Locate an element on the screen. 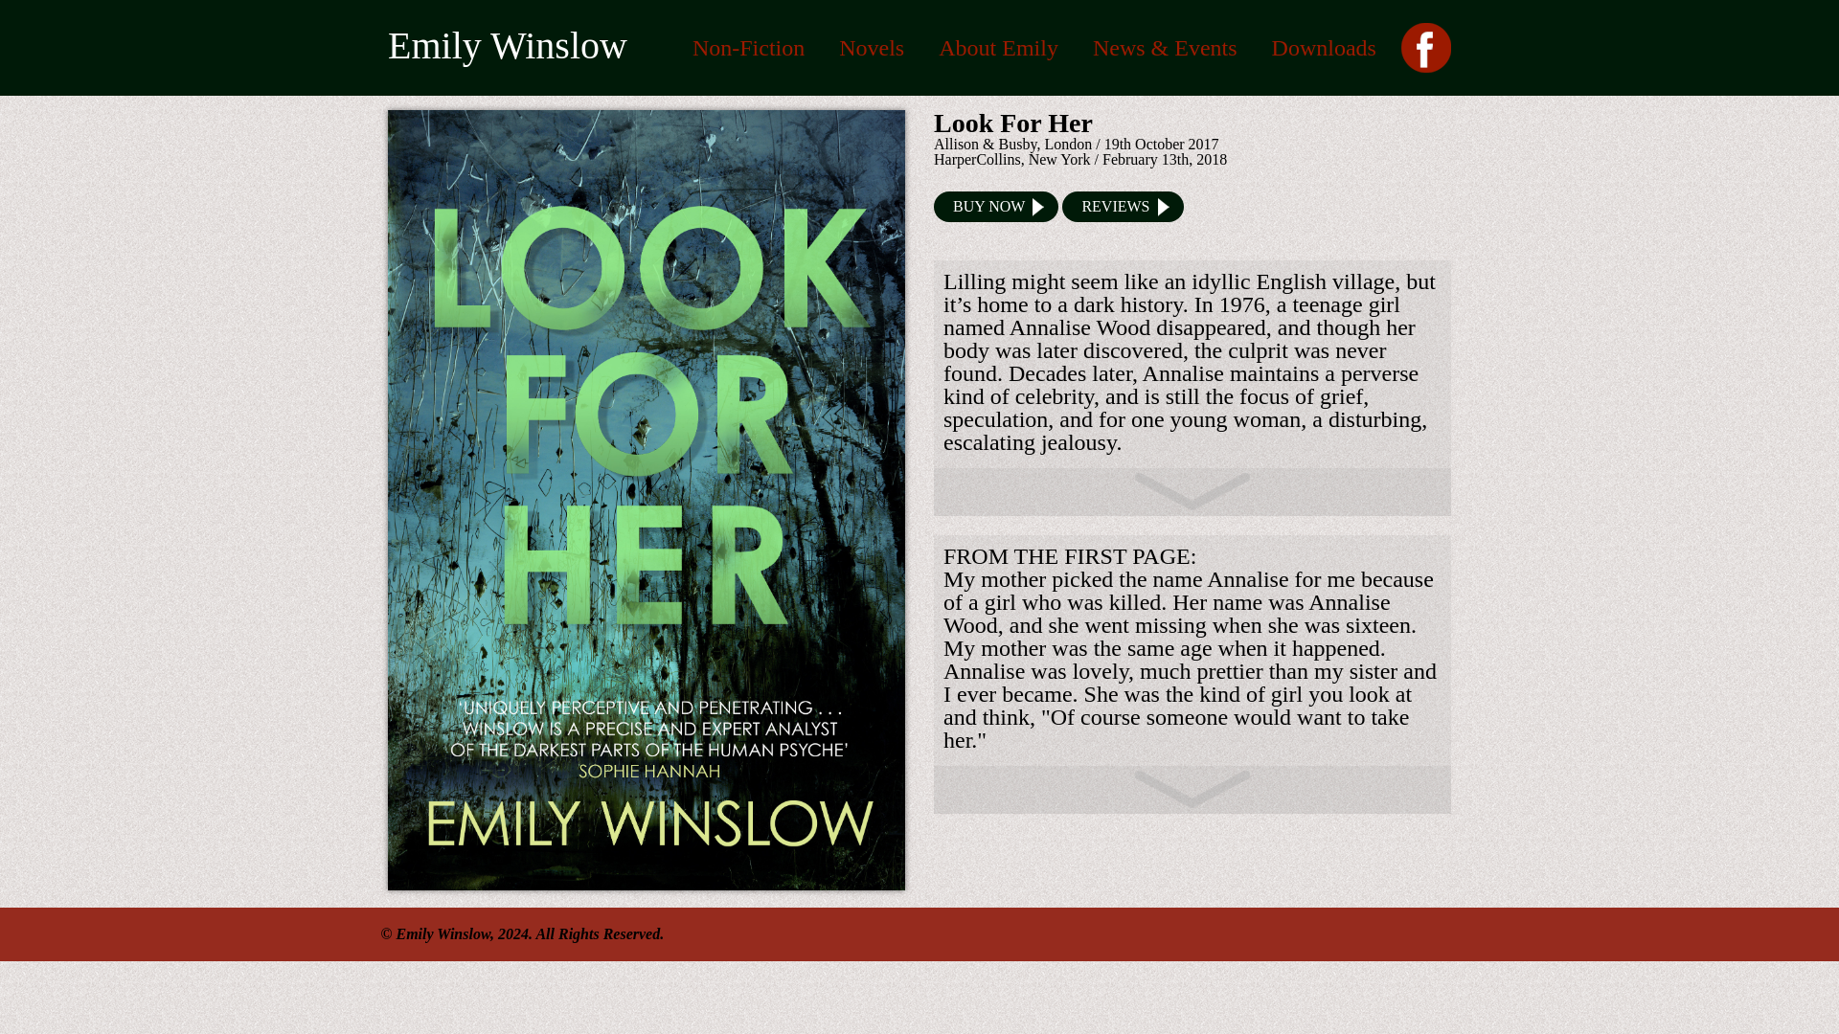  Emily Winslow is located at coordinates (508, 46).